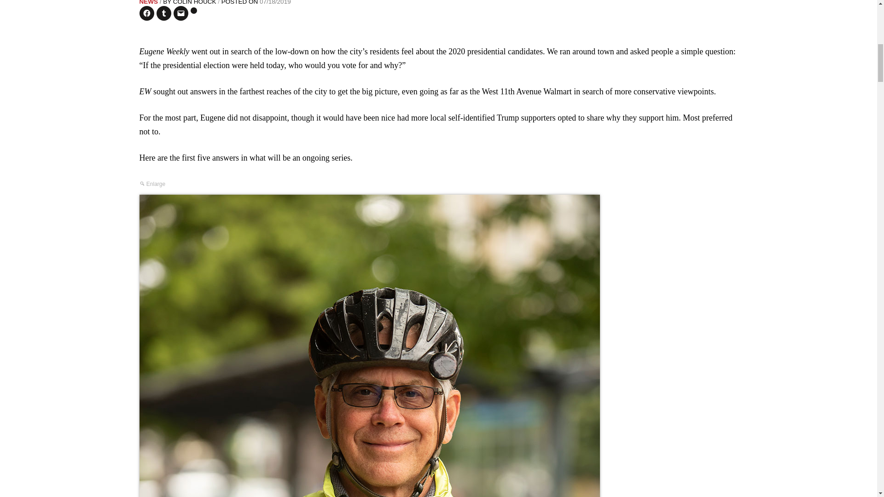 This screenshot has width=884, height=497. What do you see at coordinates (146, 13) in the screenshot?
I see `Click to share on Facebook` at bounding box center [146, 13].